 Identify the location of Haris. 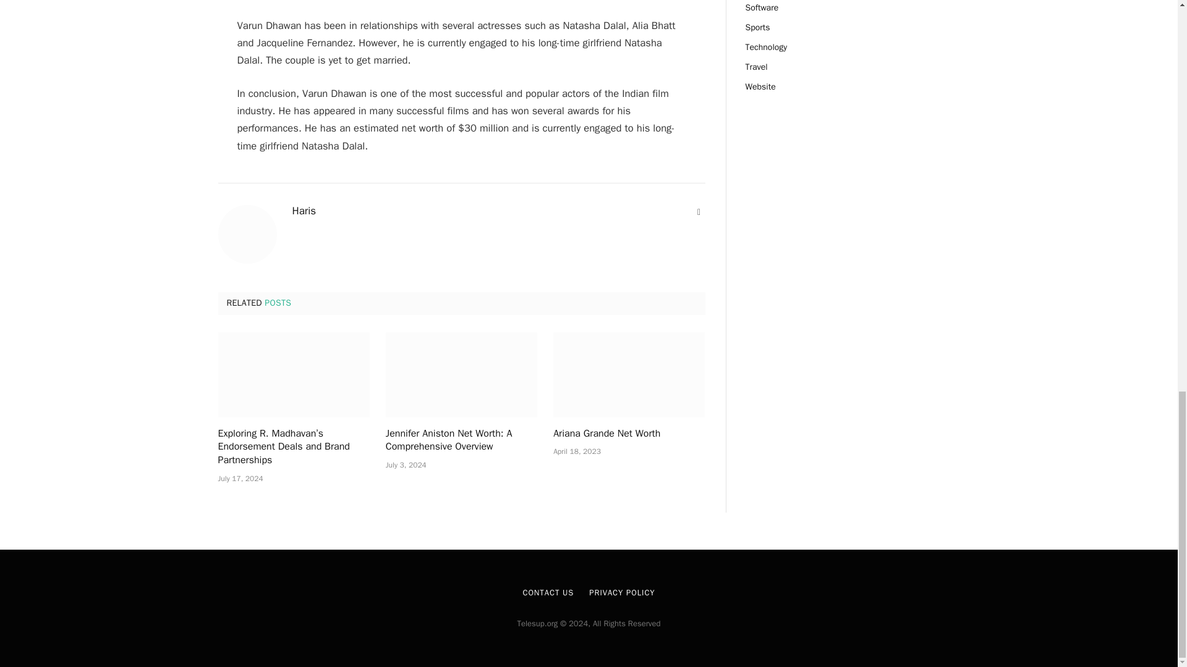
(304, 211).